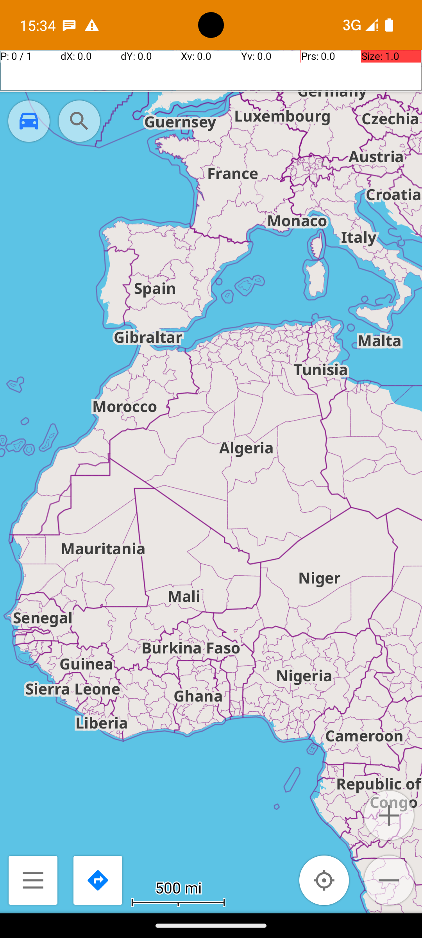 This screenshot has height=938, width=422. Describe the element at coordinates (33, 880) in the screenshot. I see `Back to menu` at that location.